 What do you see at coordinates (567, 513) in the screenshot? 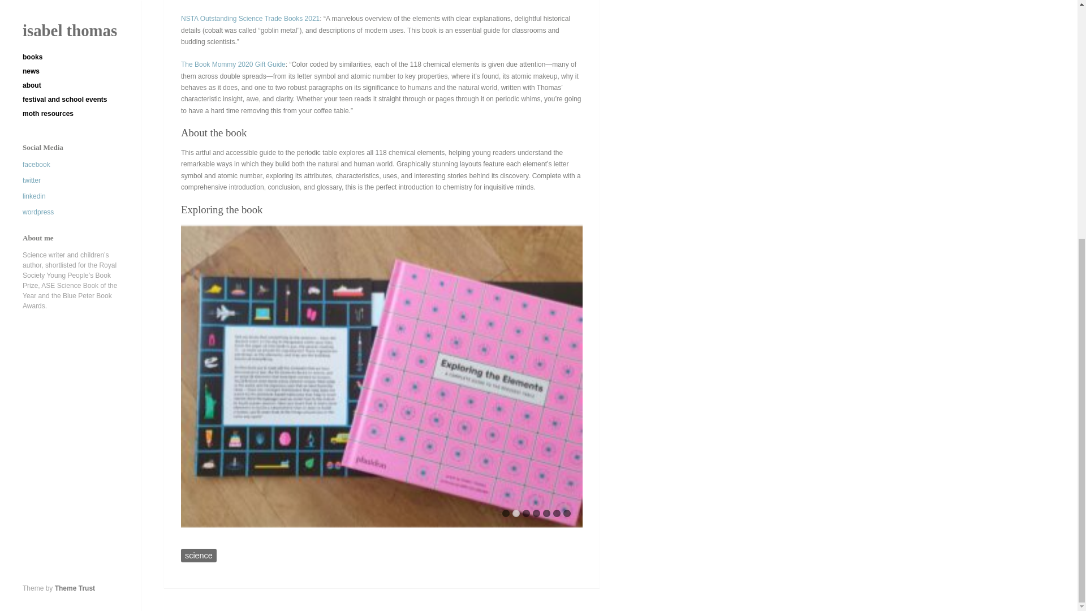
I see `7` at bounding box center [567, 513].